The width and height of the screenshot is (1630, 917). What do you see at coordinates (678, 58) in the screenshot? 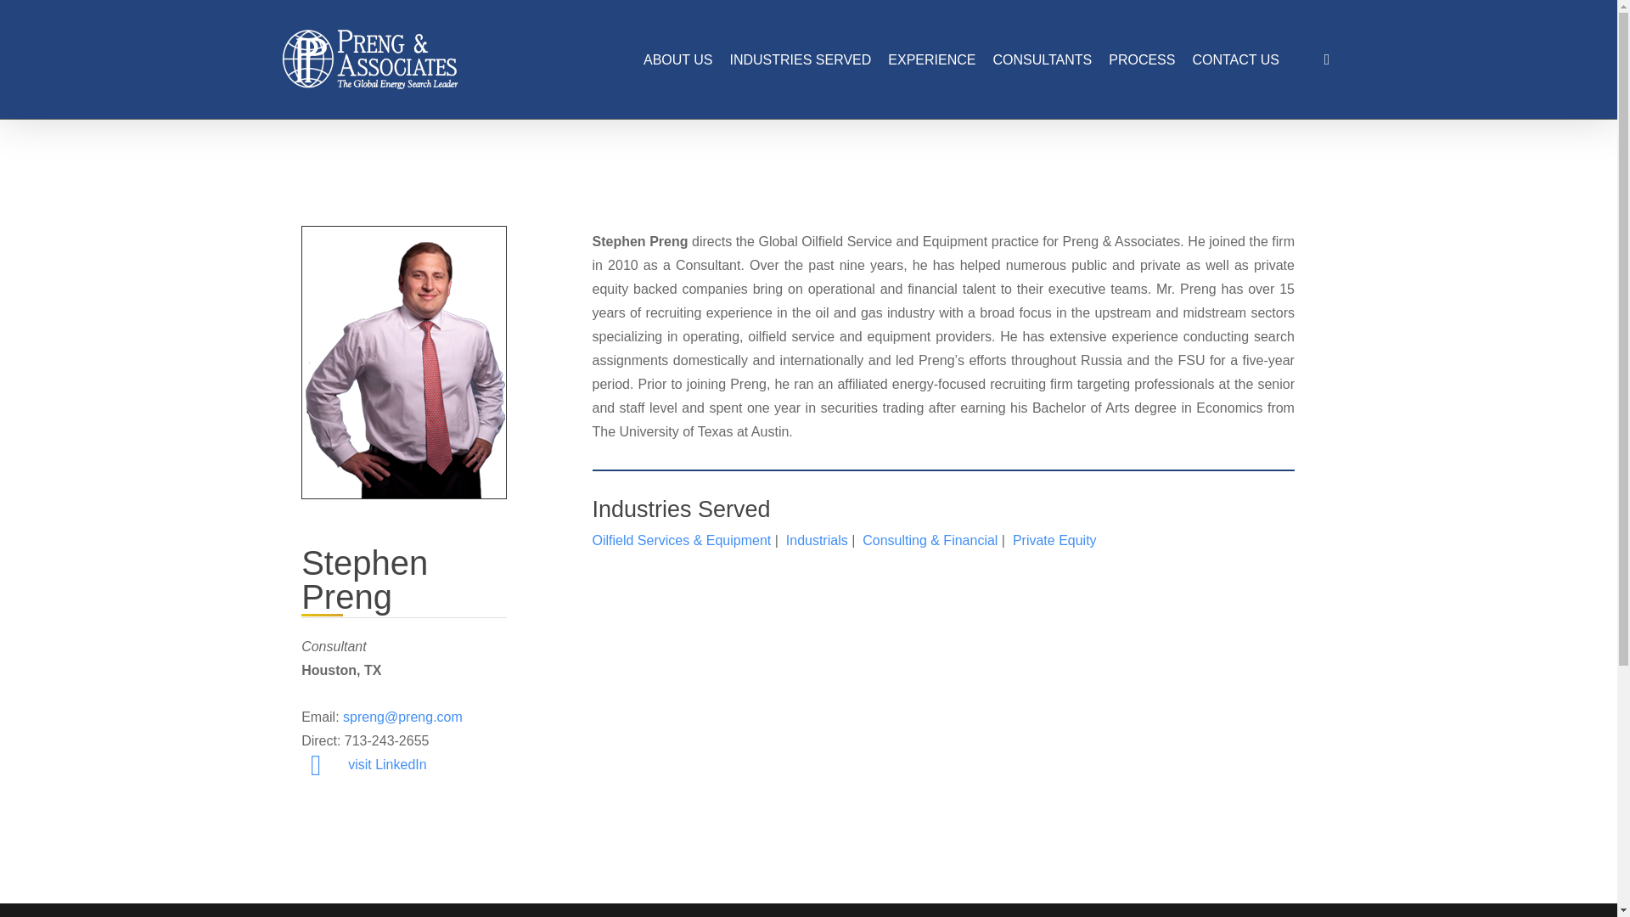
I see `ABOUT US` at bounding box center [678, 58].